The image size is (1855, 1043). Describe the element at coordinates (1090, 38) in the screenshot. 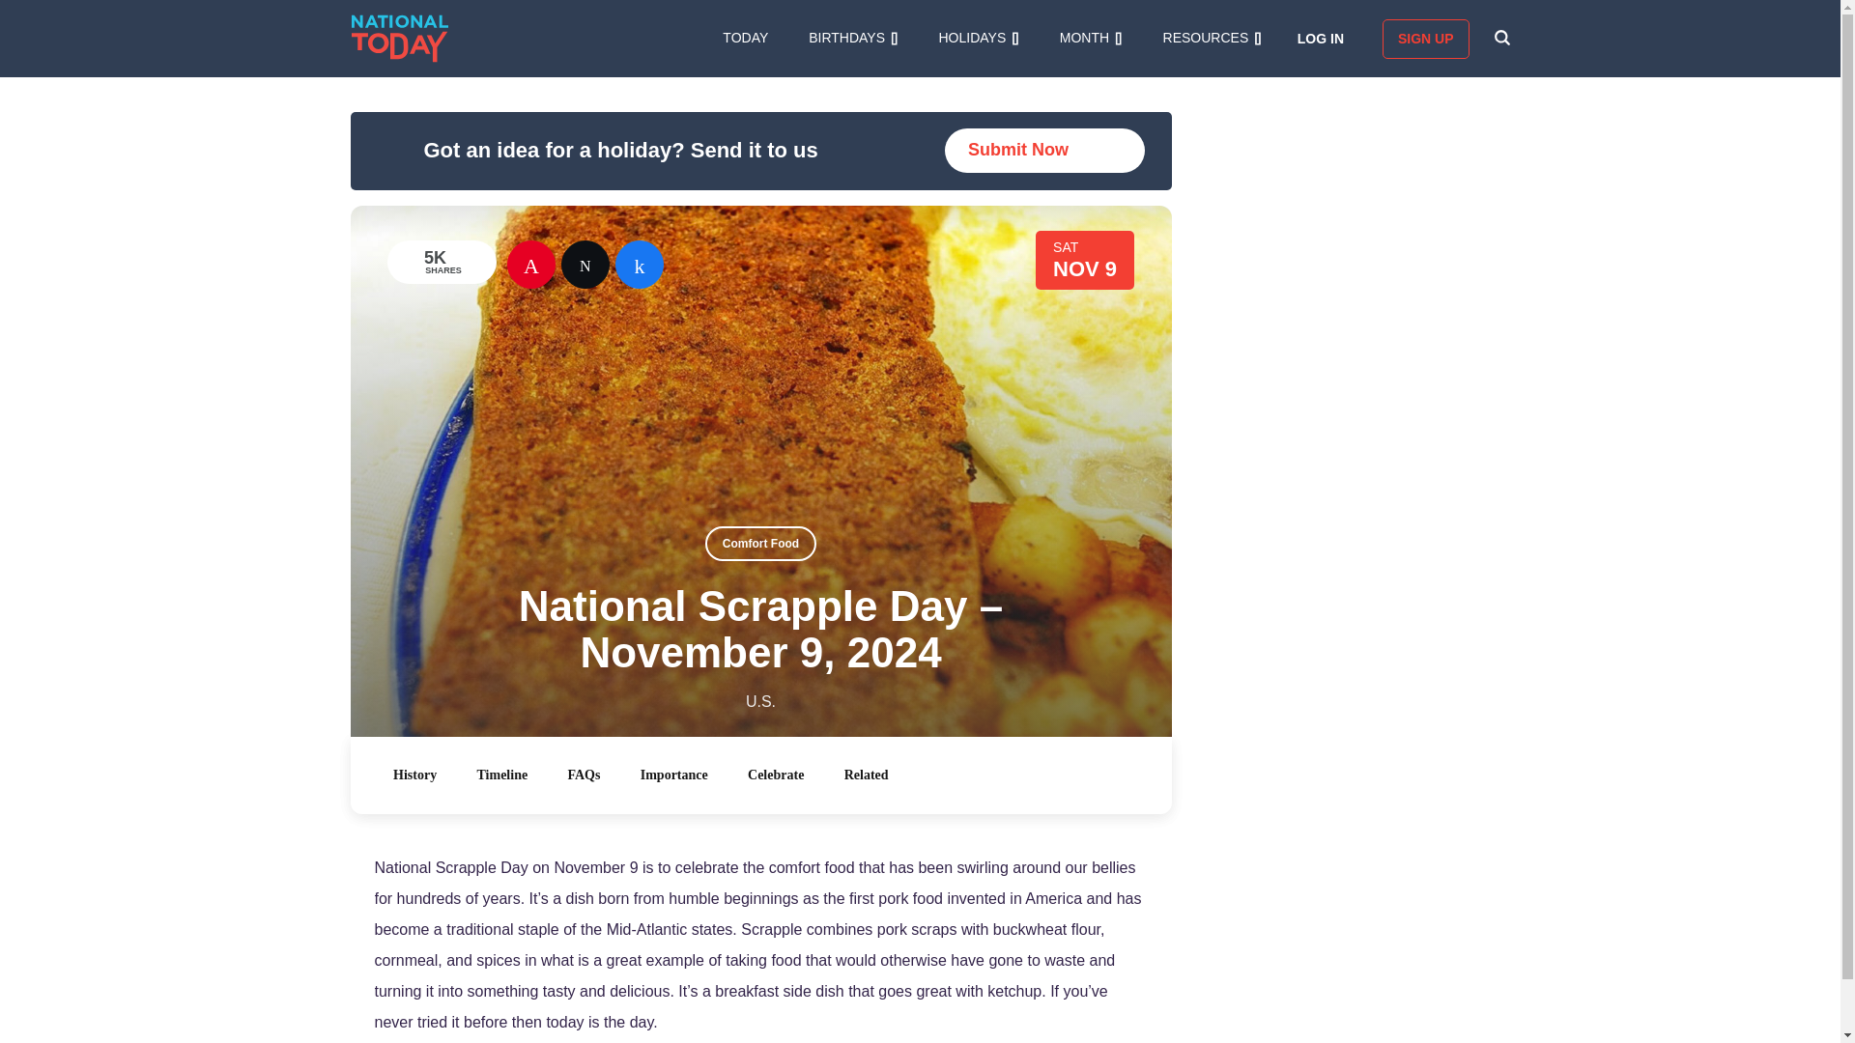

I see `MONTH` at that location.